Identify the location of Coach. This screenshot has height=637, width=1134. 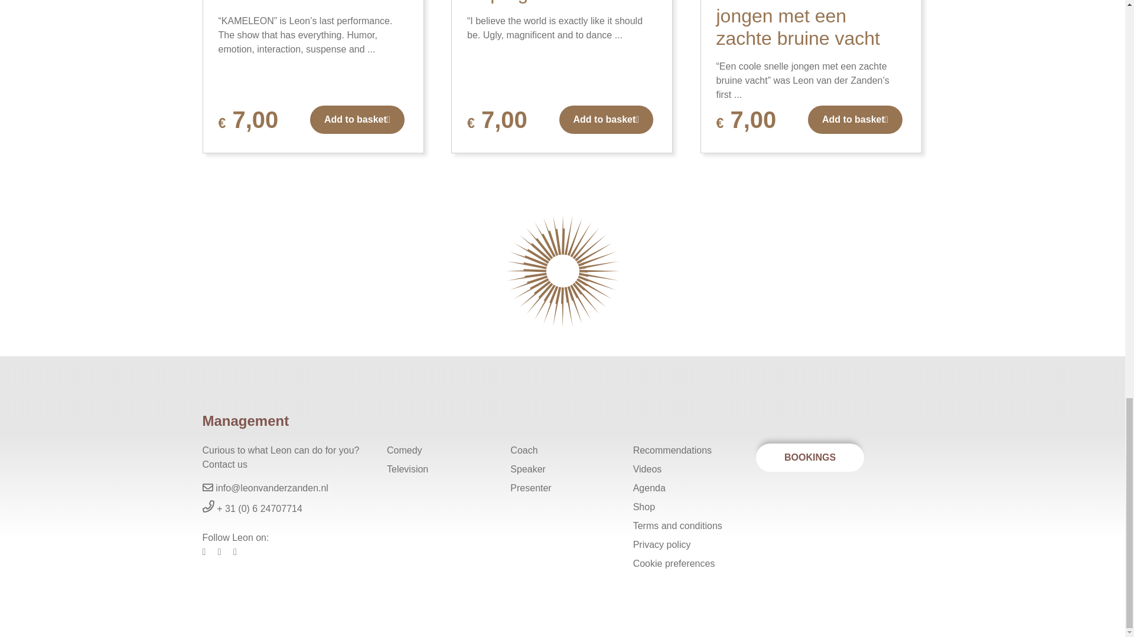
(562, 451).